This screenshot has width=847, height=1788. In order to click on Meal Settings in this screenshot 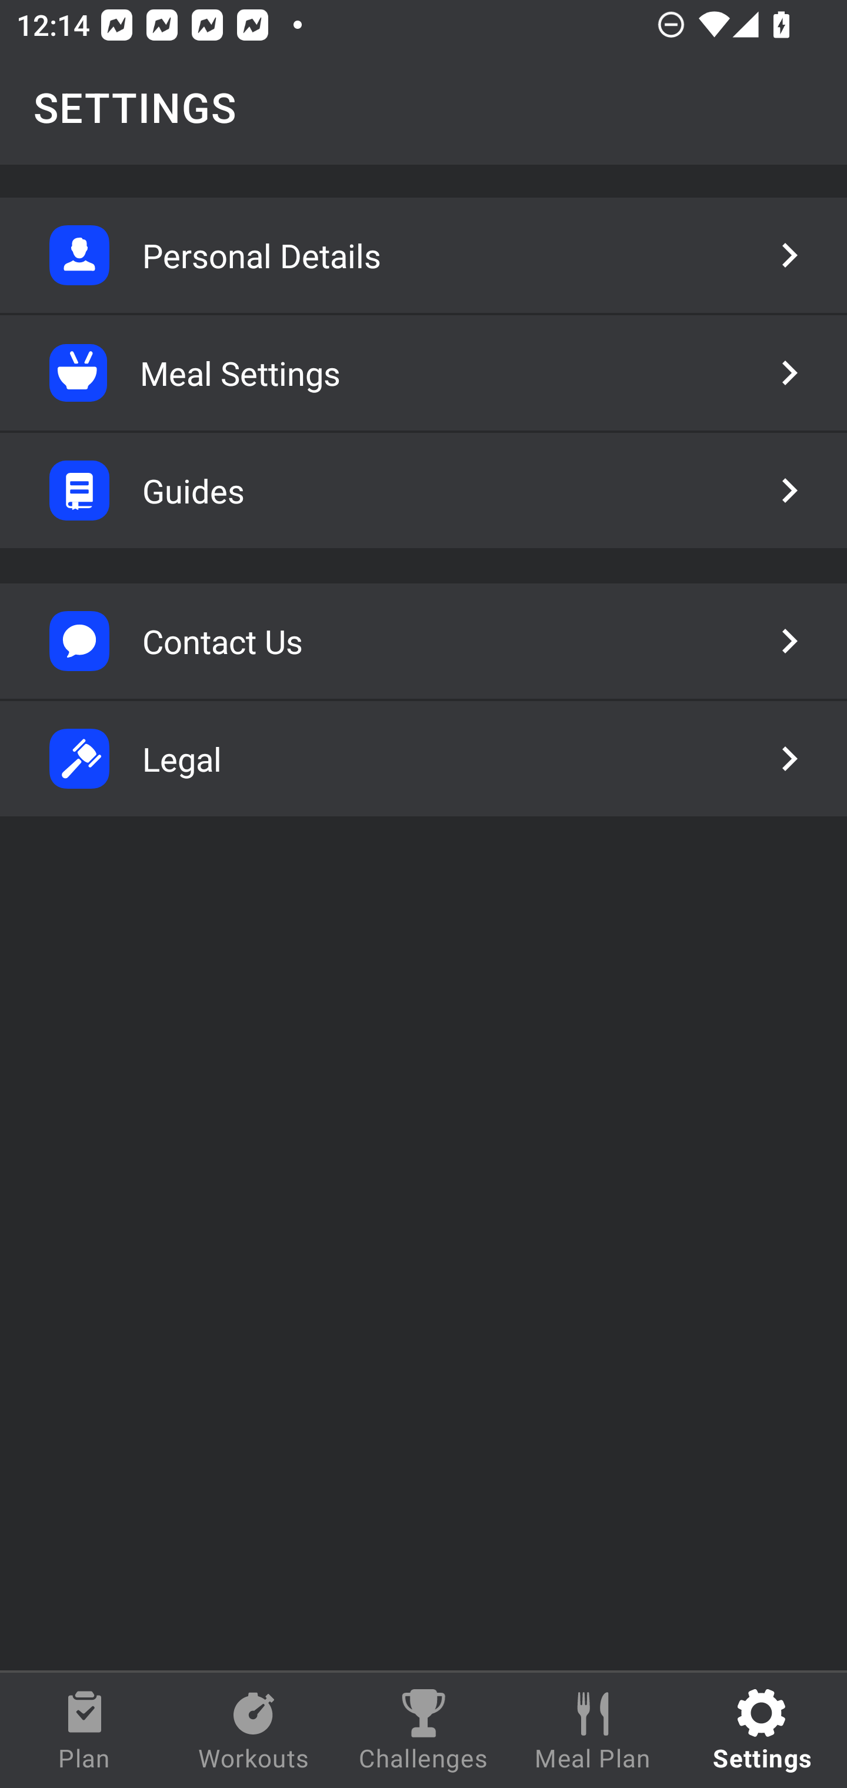, I will do `click(423, 373)`.